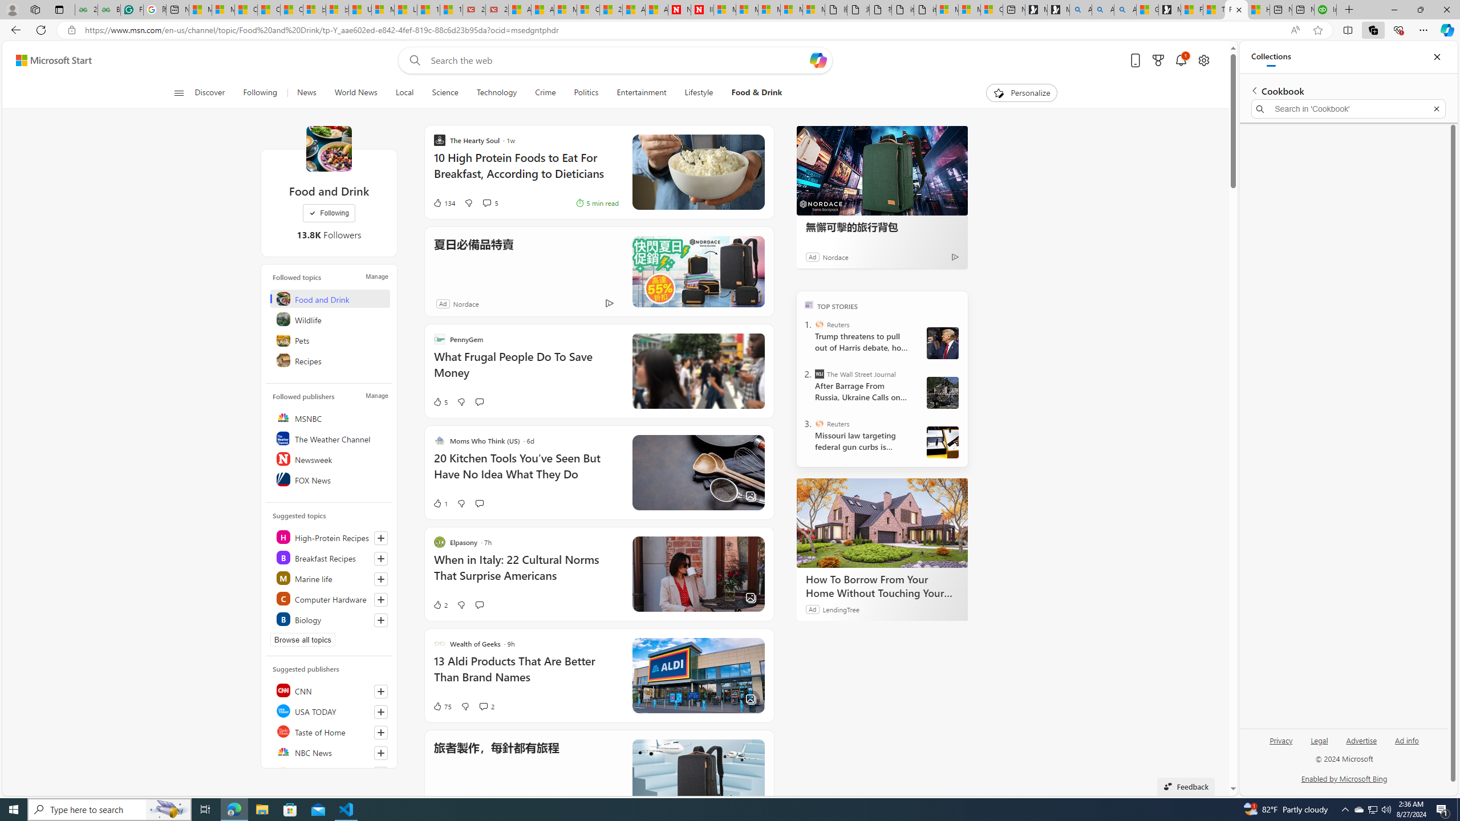 This screenshot has height=821, width=1460. I want to click on Address and search bar, so click(683, 30).